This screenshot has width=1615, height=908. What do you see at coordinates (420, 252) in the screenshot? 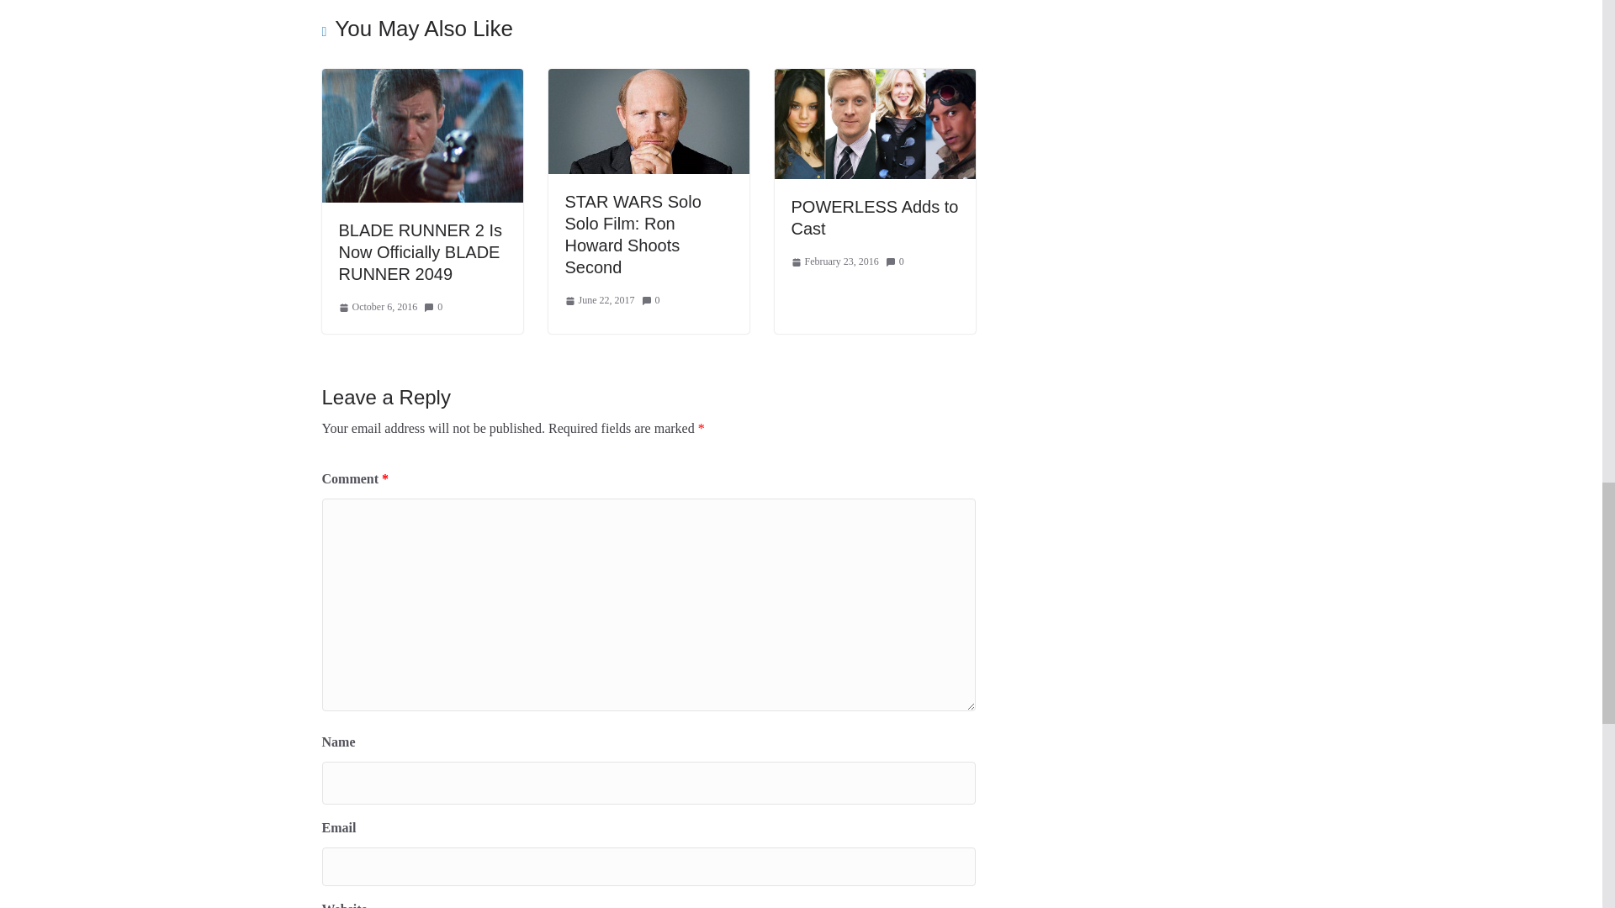
I see `BLADE RUNNER 2 Is Now Officially BLADE RUNNER 2049` at bounding box center [420, 252].